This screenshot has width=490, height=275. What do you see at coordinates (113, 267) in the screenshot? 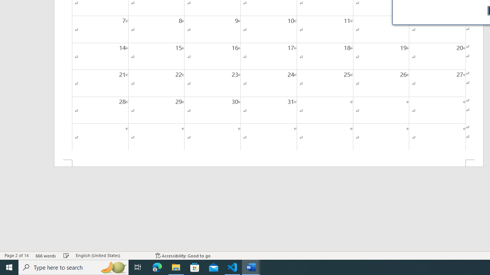
I see `Search highlights icon opens search home window` at bounding box center [113, 267].